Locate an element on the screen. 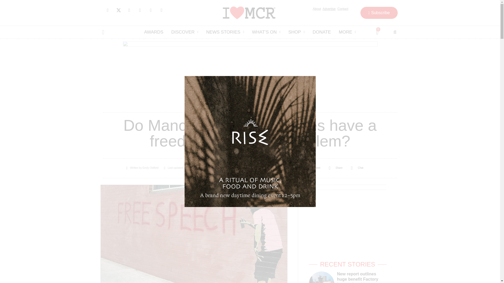  DISCOVER is located at coordinates (185, 32).